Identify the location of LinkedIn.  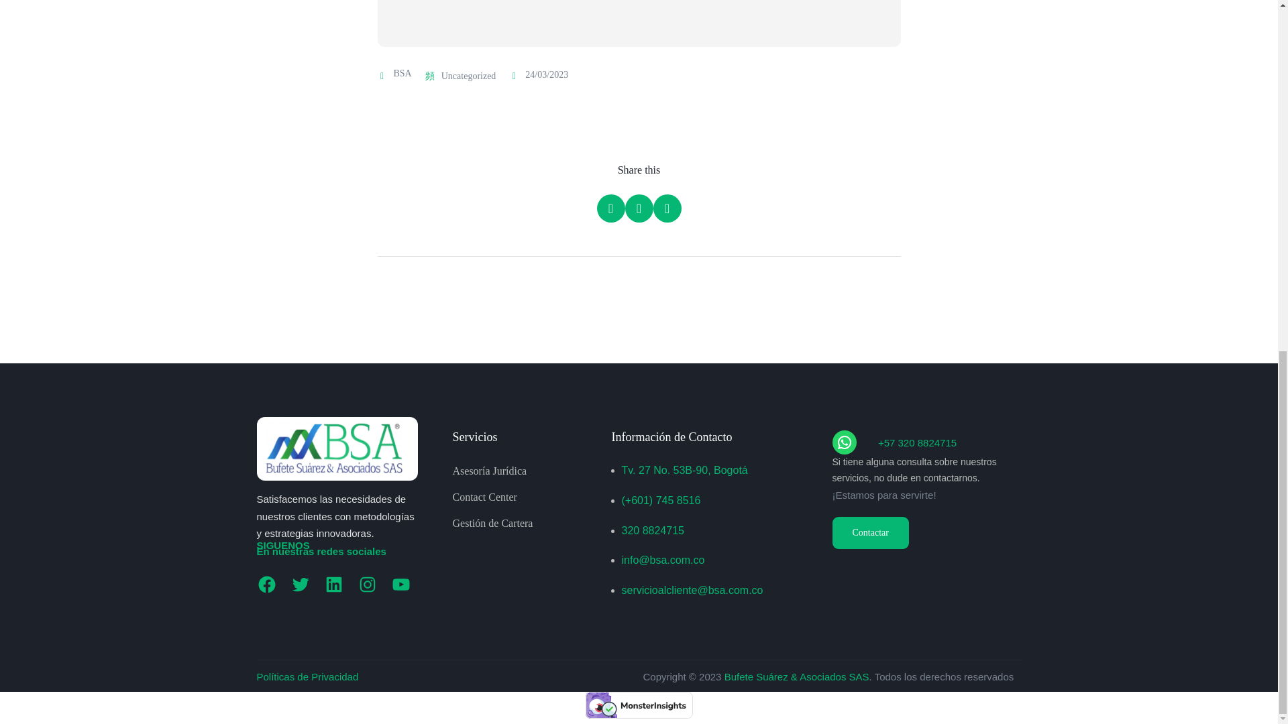
(333, 585).